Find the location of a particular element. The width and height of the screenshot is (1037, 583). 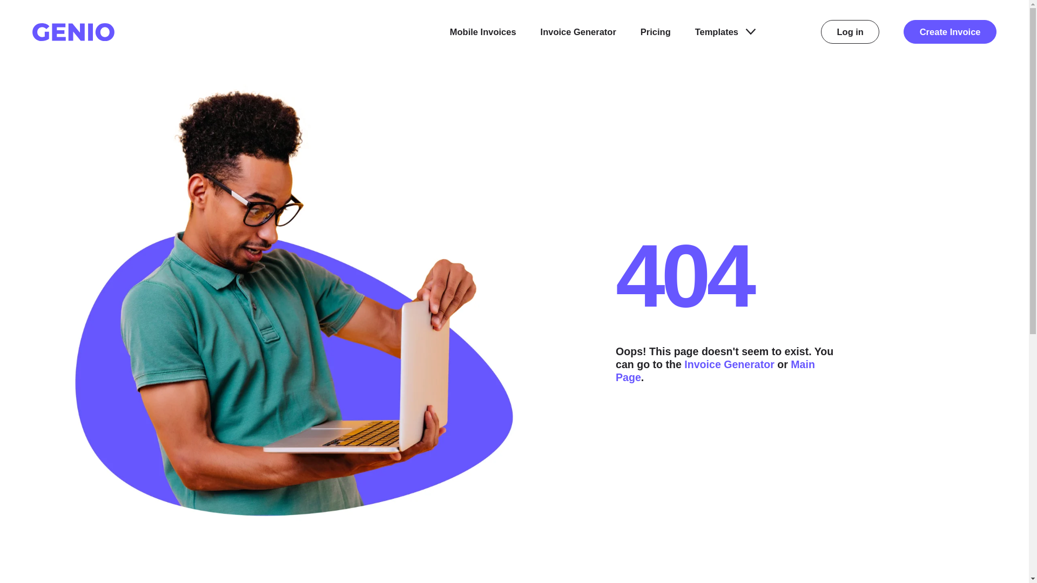

Mobile Invoices is located at coordinates (483, 32).